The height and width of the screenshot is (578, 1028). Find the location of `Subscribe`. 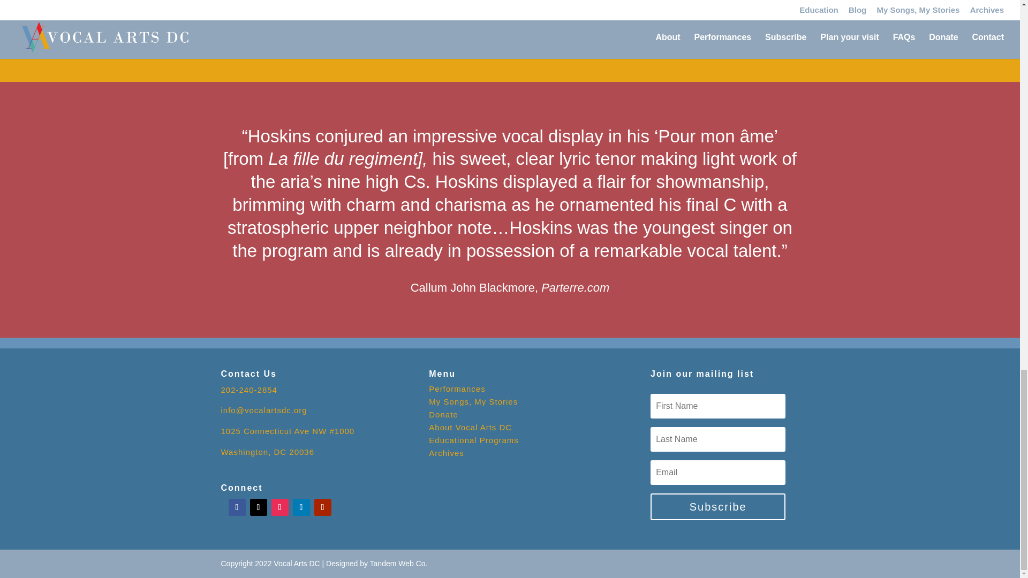

Subscribe is located at coordinates (717, 507).